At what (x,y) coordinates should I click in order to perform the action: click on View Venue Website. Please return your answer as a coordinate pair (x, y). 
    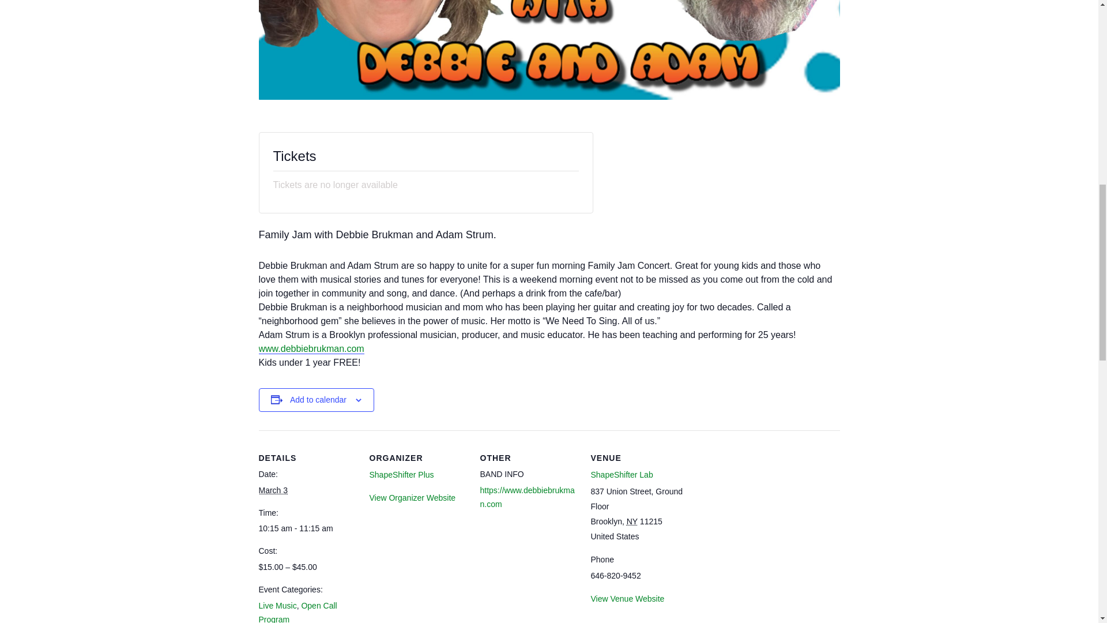
    Looking at the image, I should click on (627, 599).